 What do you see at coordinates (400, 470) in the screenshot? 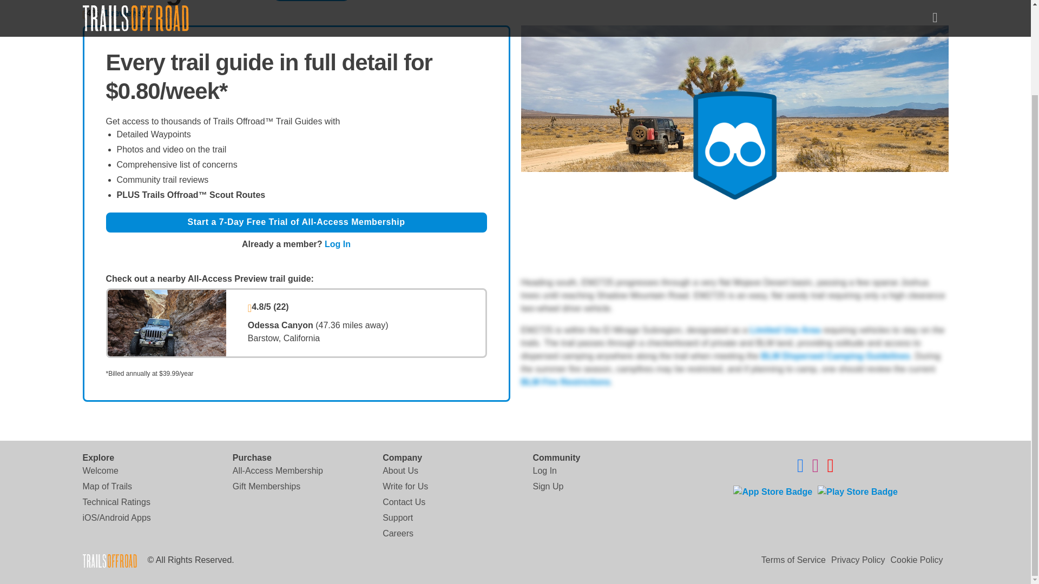
I see `About Us` at bounding box center [400, 470].